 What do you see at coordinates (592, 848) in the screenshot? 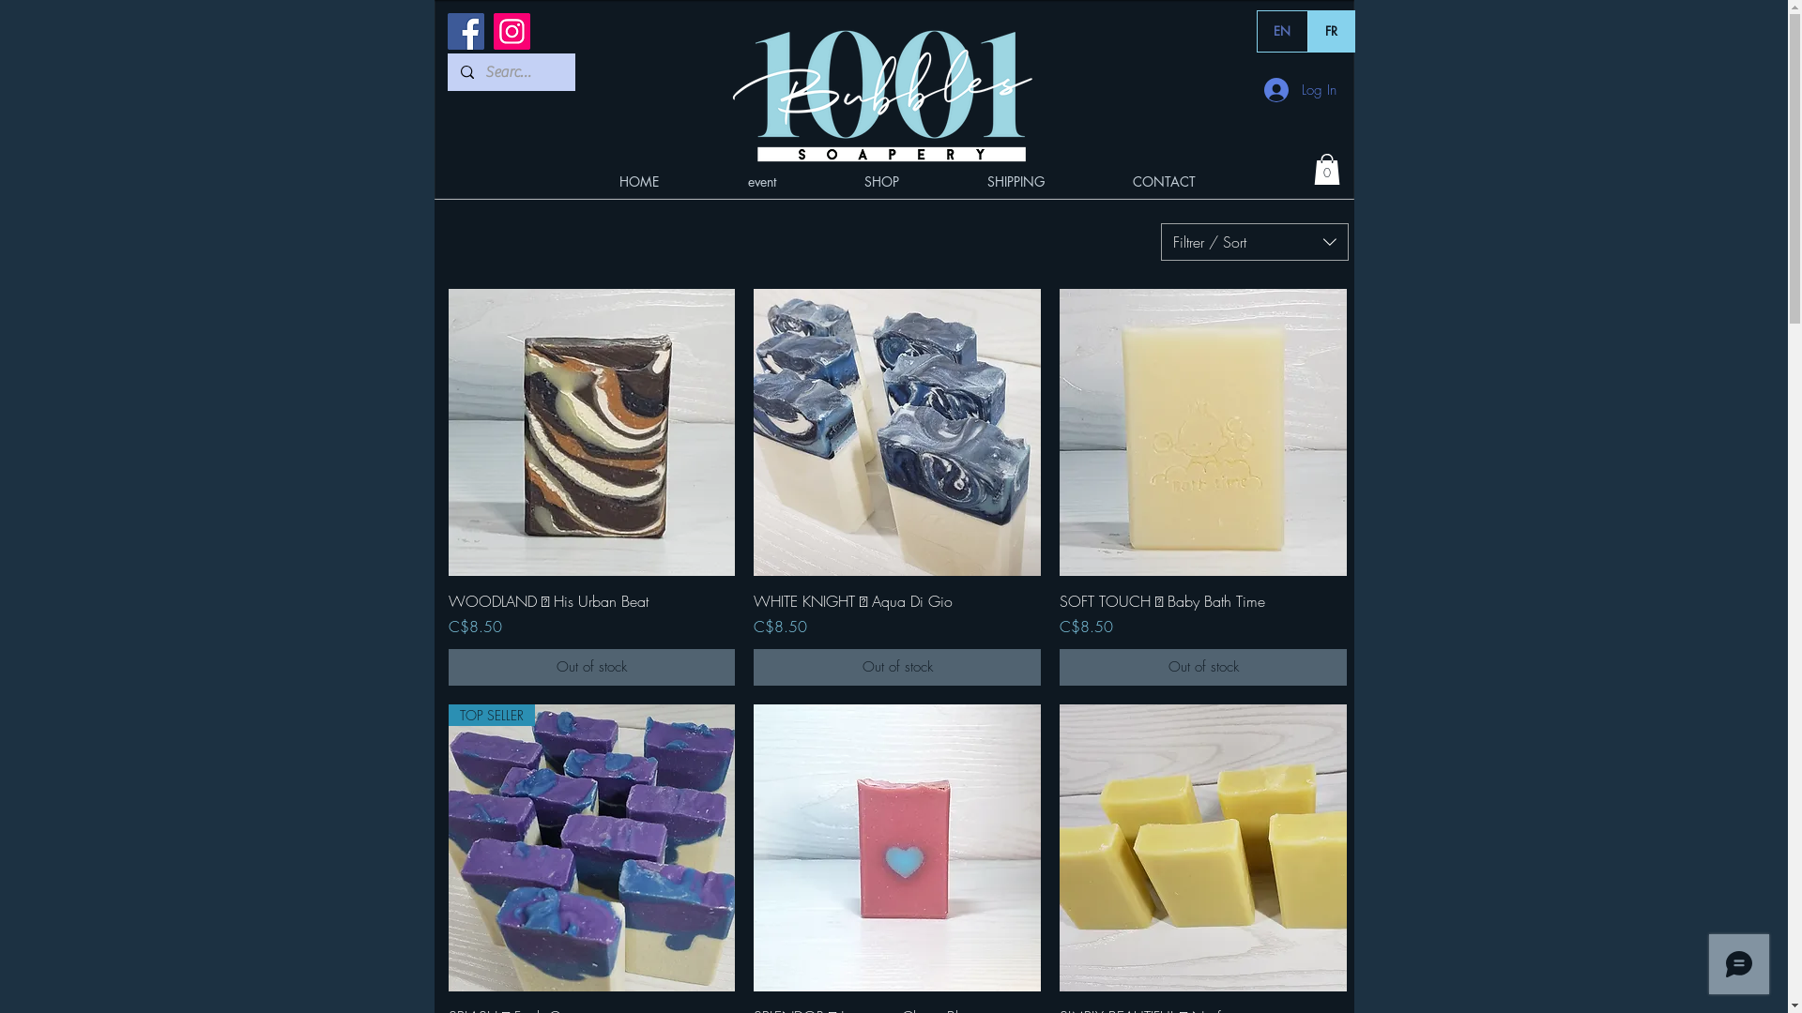
I see `TOP SELLER` at bounding box center [592, 848].